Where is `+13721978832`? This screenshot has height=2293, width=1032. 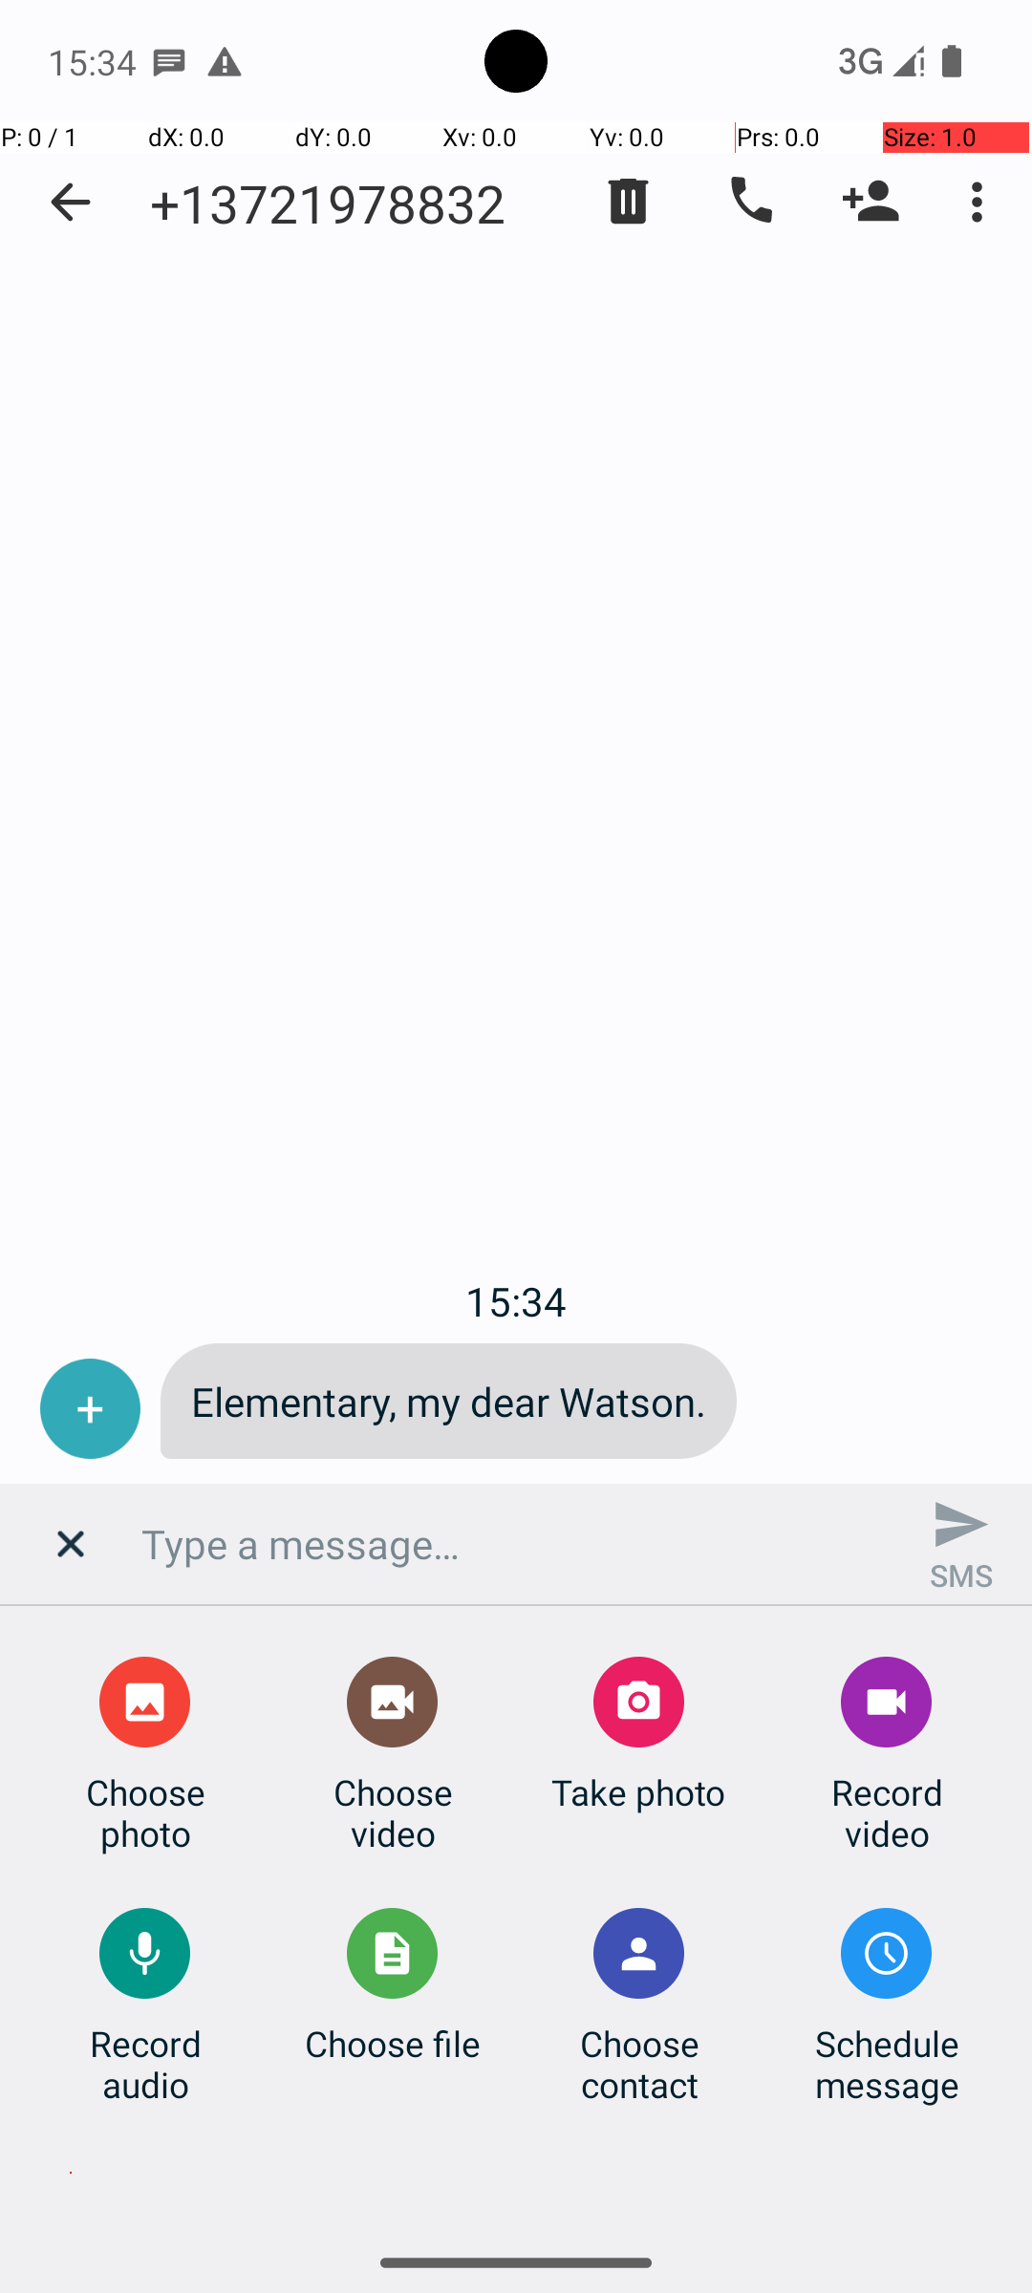 +13721978832 is located at coordinates (328, 203).